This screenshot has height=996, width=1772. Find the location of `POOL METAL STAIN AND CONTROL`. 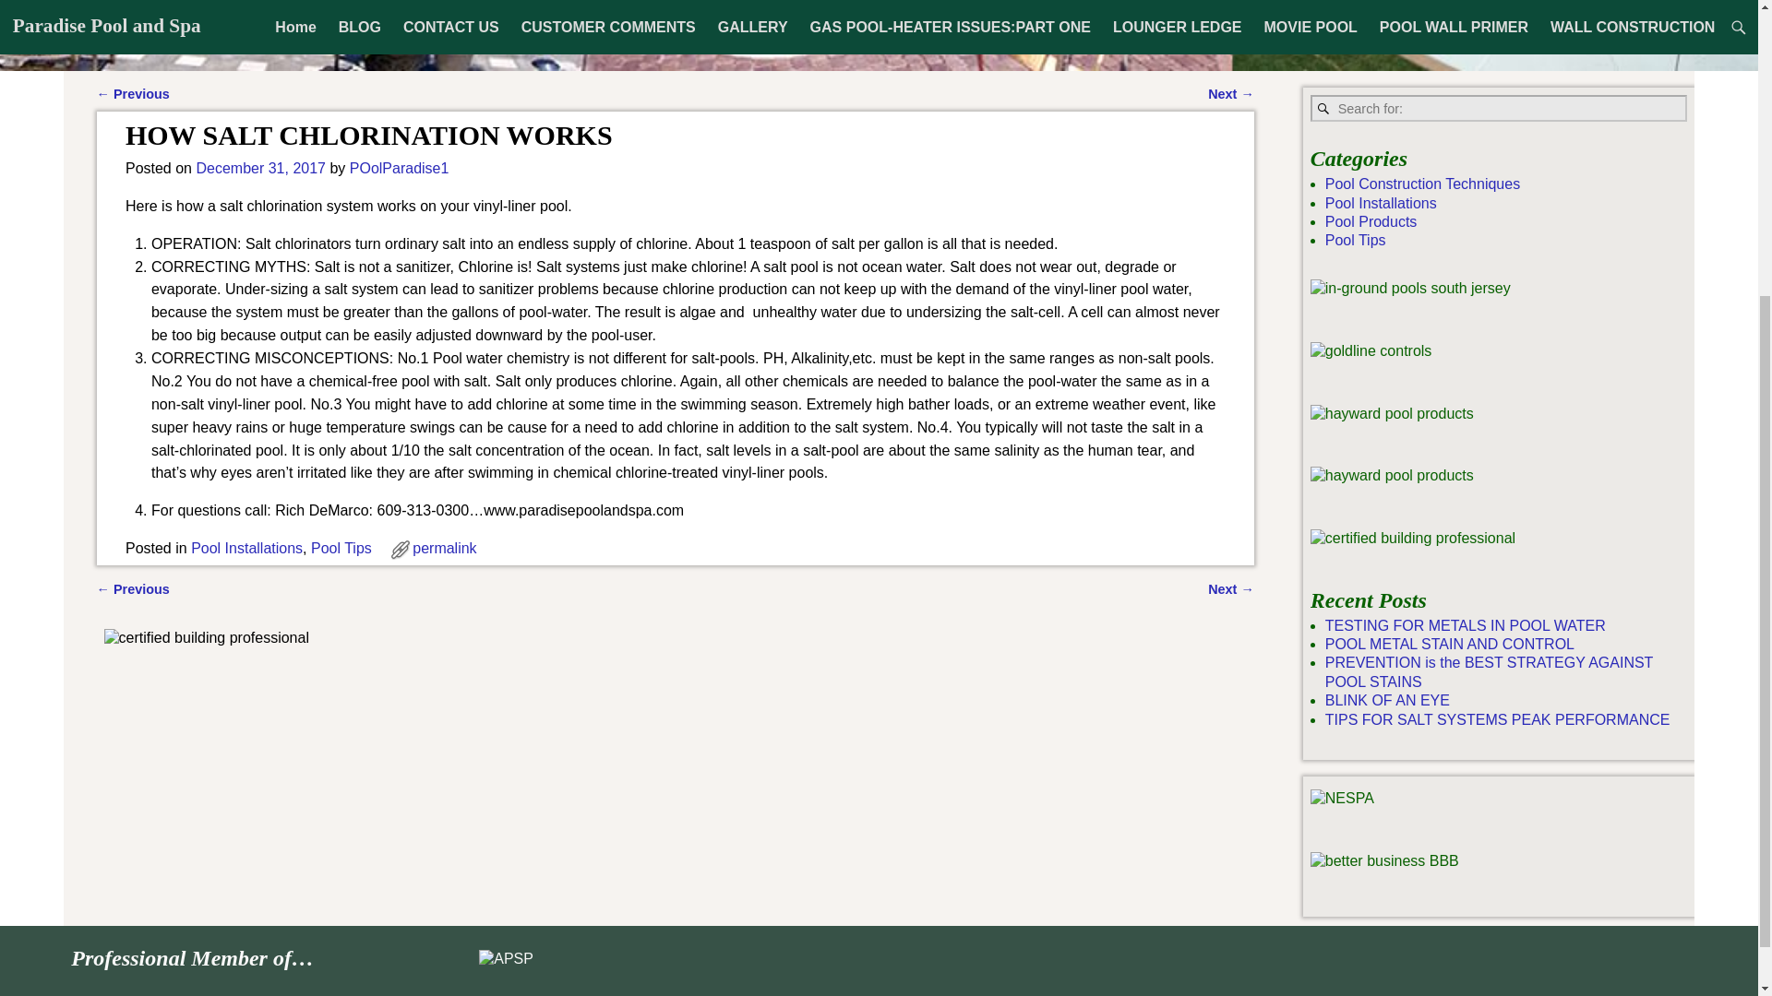

POOL METAL STAIN AND CONTROL is located at coordinates (1450, 644).